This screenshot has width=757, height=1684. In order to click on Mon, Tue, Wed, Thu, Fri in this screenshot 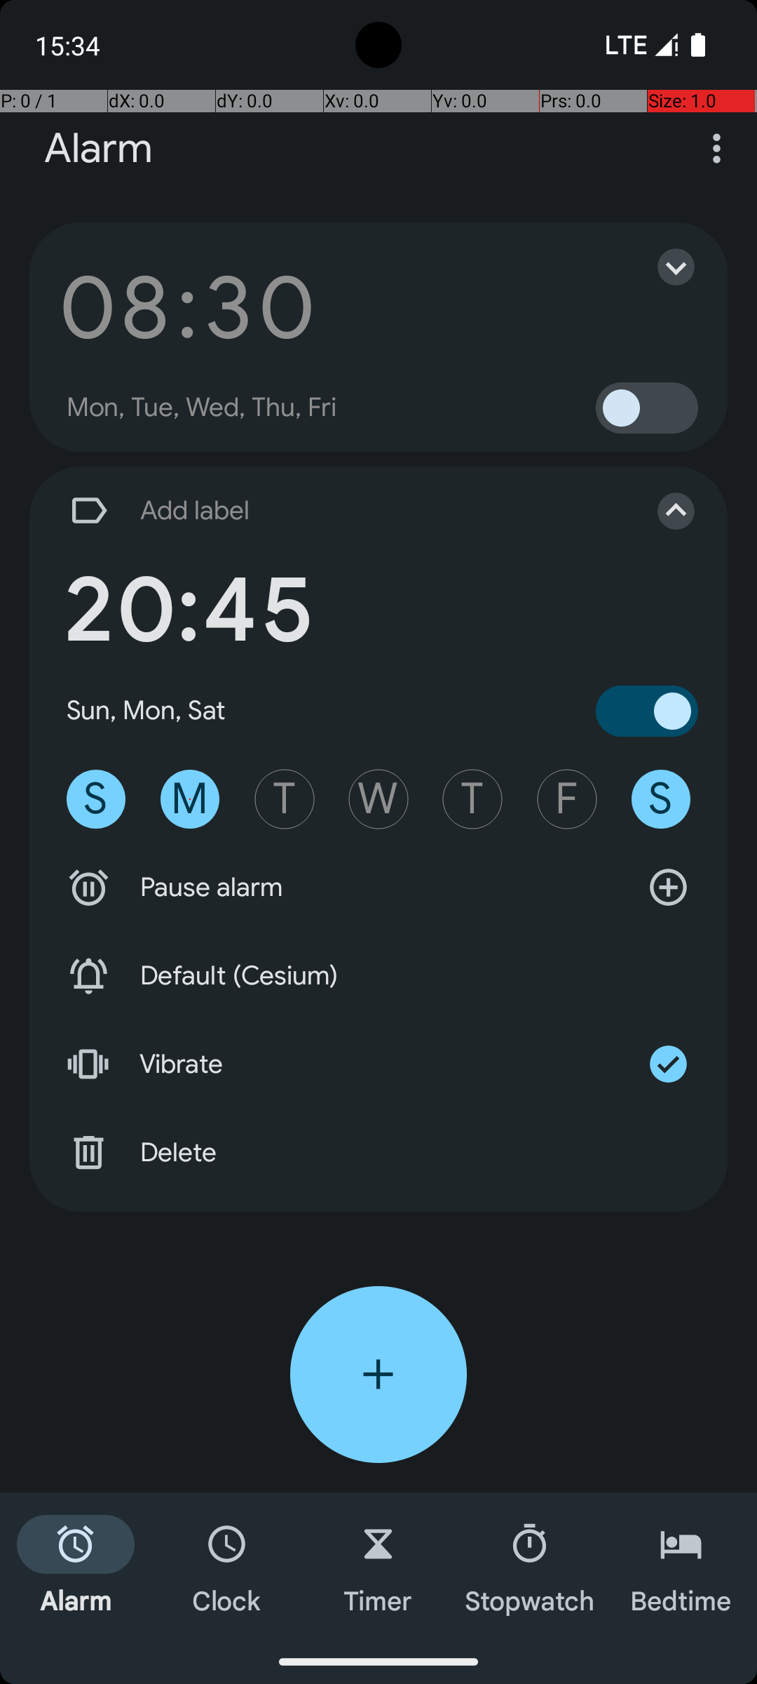, I will do `click(202, 408)`.